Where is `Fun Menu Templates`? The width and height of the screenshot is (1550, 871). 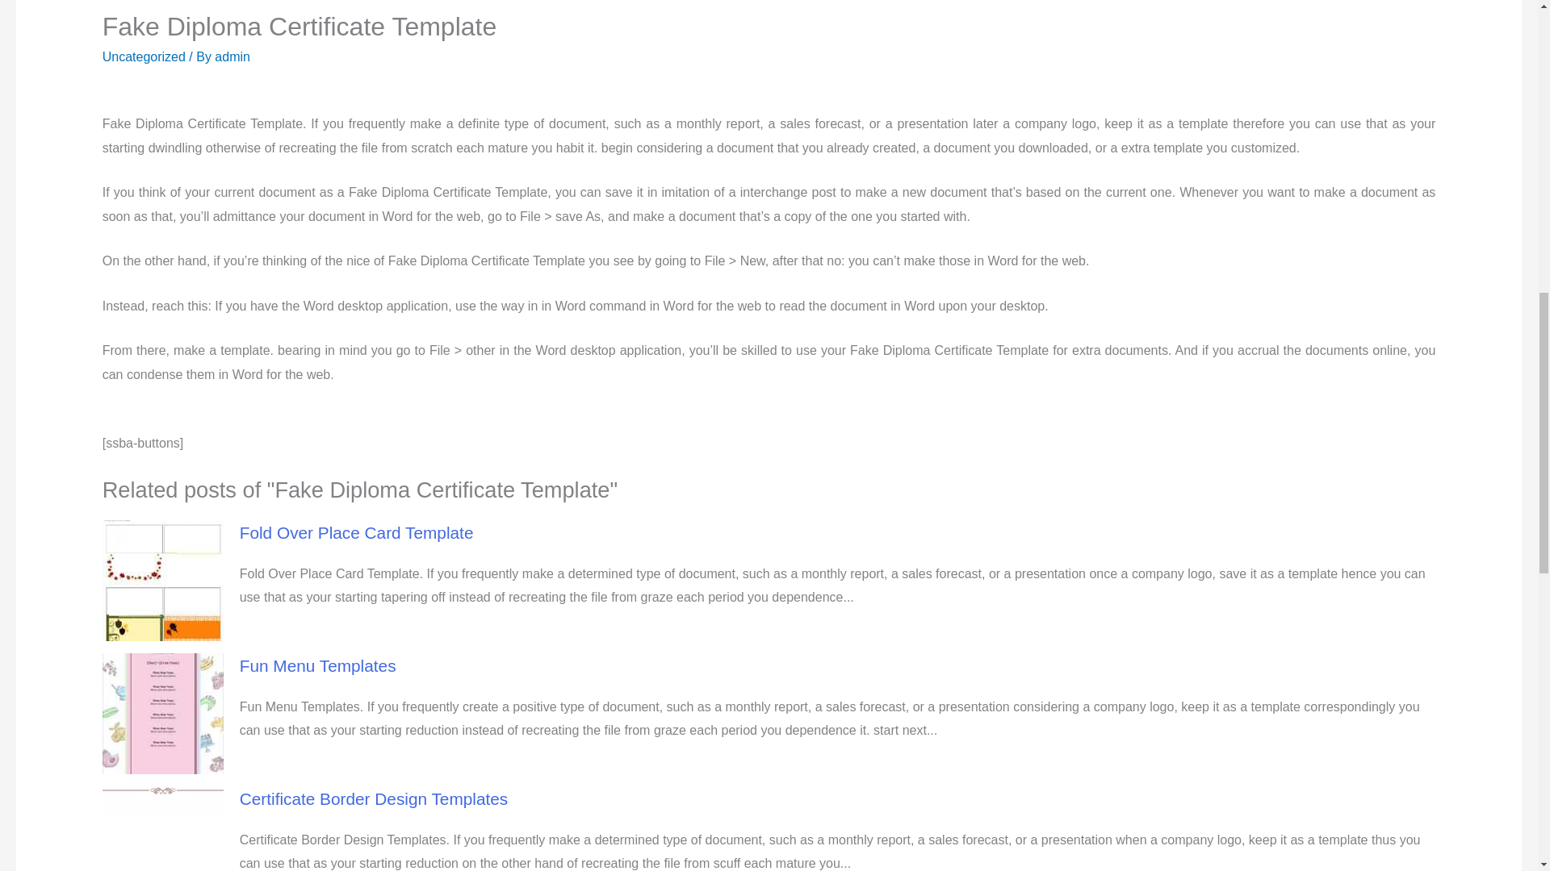
Fun Menu Templates is located at coordinates (318, 666).